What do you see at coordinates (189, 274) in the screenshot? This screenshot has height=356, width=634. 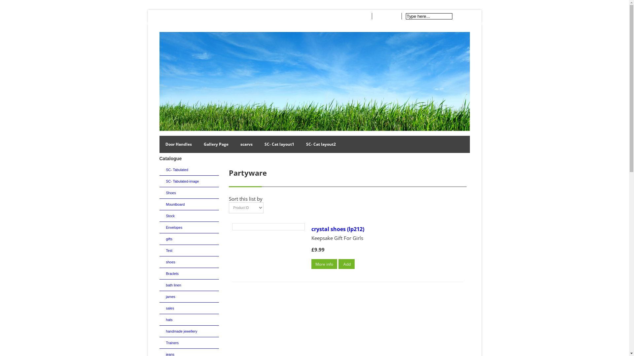 I see `Braclets` at bounding box center [189, 274].